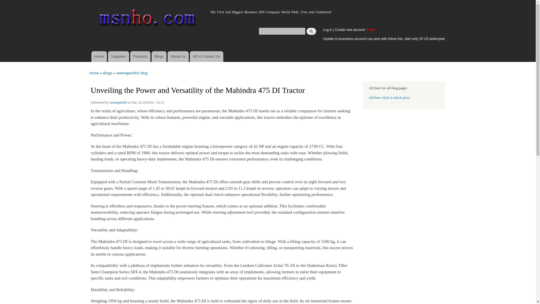 Image resolution: width=540 pixels, height=304 pixels. What do you see at coordinates (311, 31) in the screenshot?
I see `Search` at bounding box center [311, 31].